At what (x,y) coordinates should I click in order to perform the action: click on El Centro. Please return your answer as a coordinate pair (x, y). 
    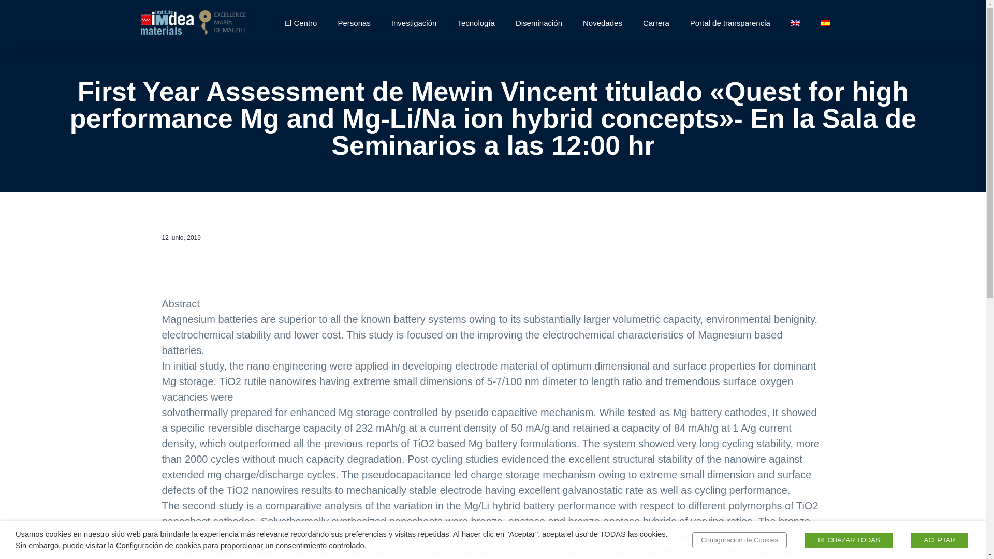
    Looking at the image, I should click on (301, 23).